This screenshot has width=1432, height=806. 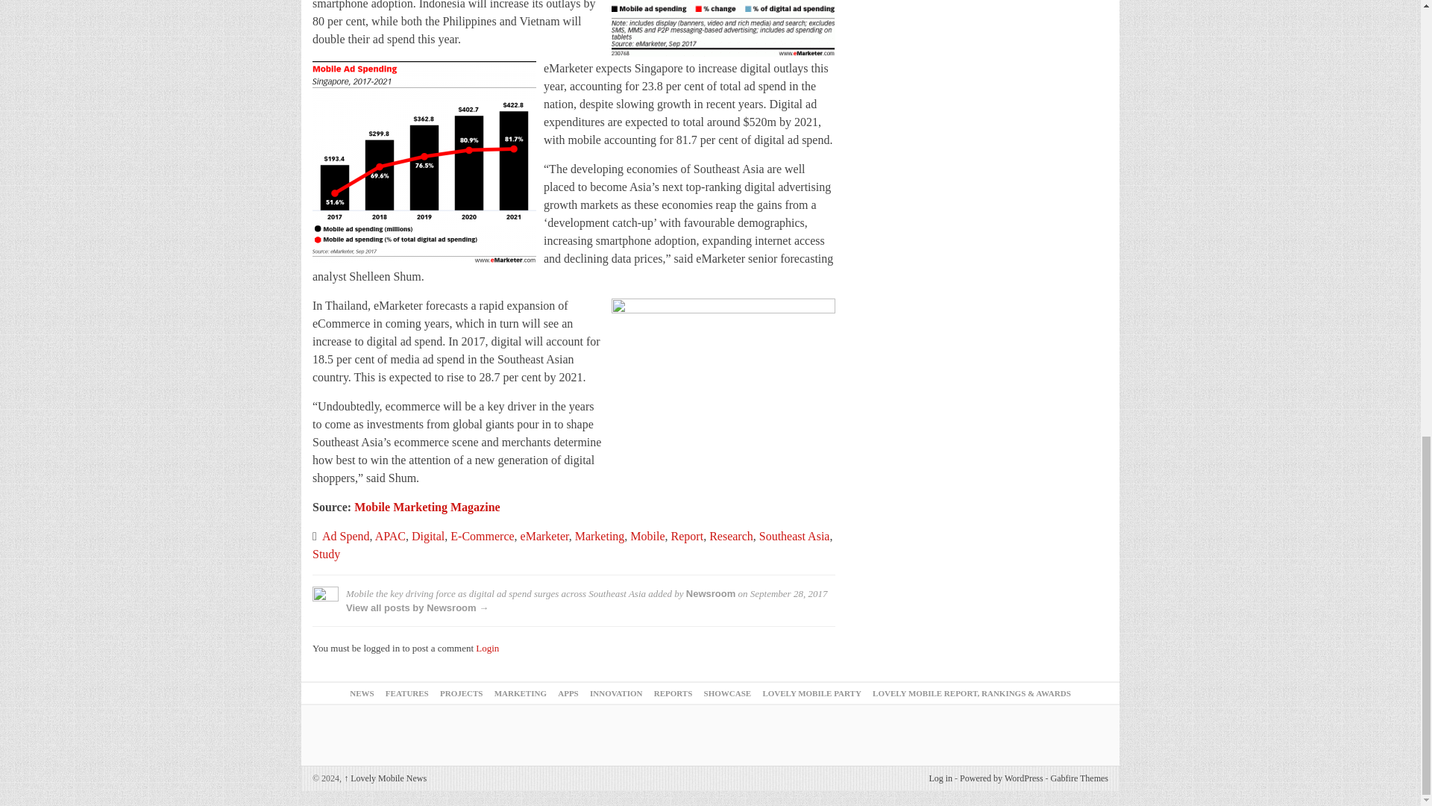 I want to click on Digital, so click(x=428, y=536).